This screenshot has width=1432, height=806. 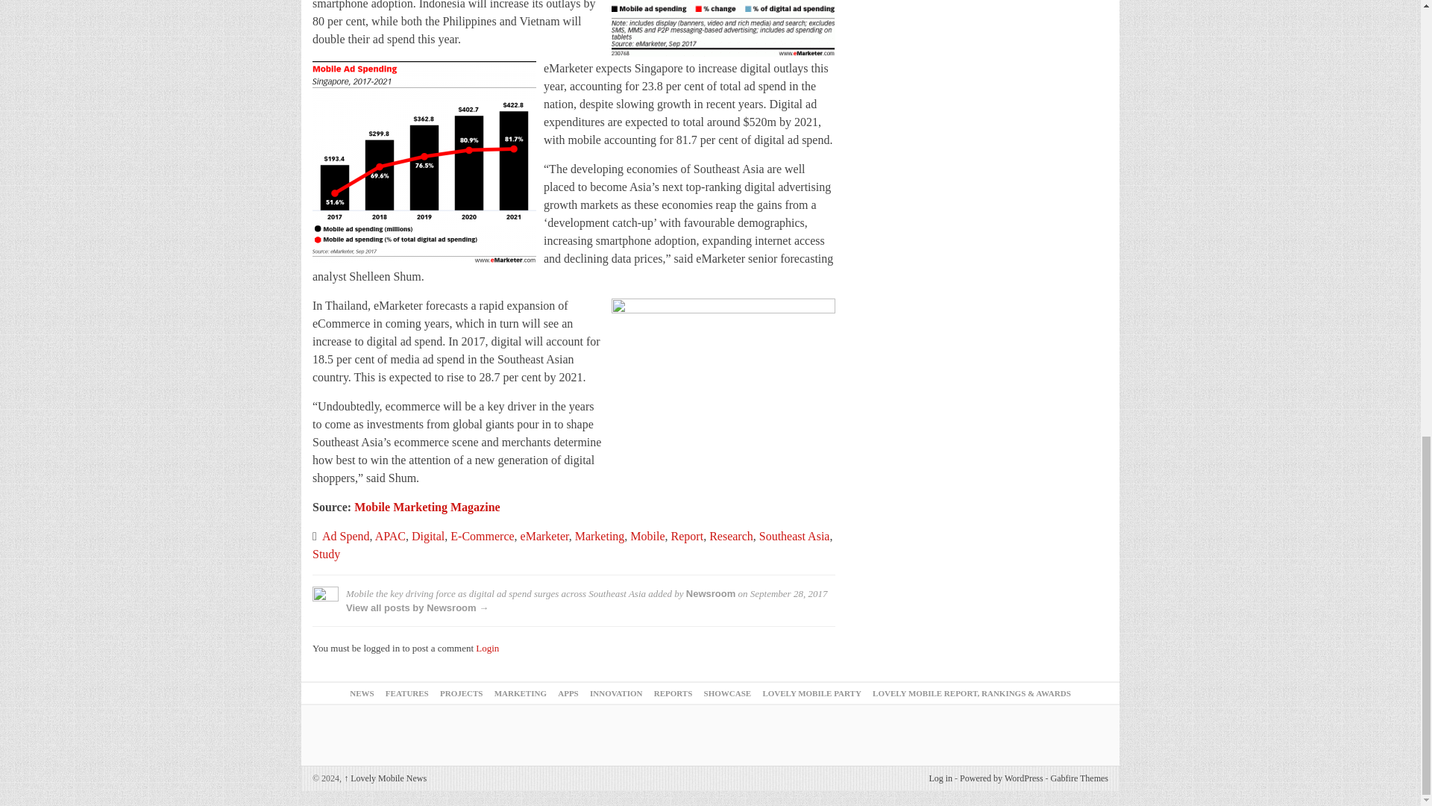 I want to click on Digital, so click(x=428, y=536).